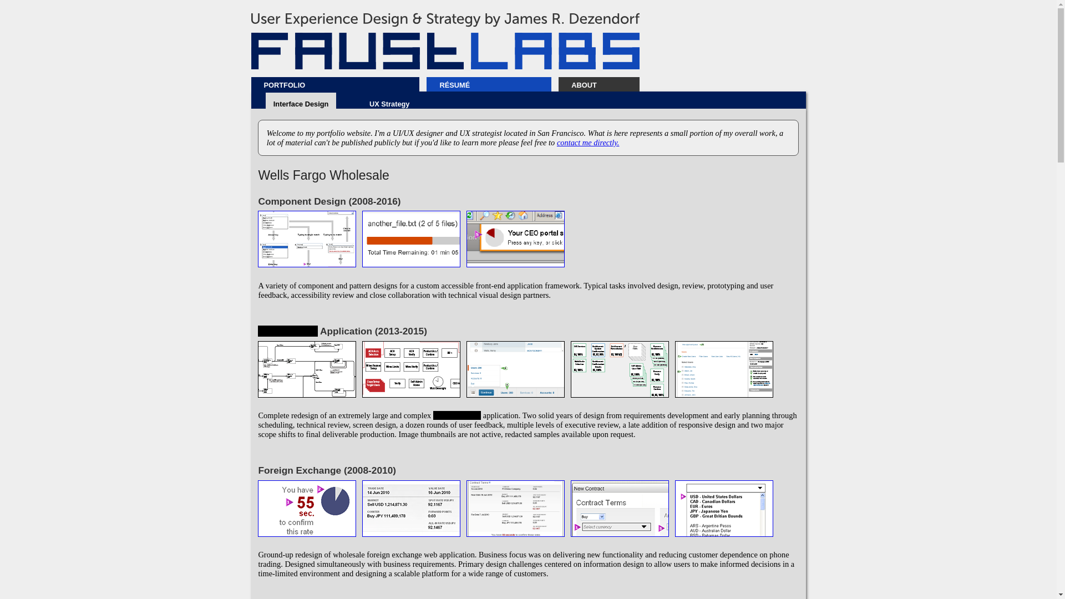 The height and width of the screenshot is (599, 1065). Describe the element at coordinates (300, 104) in the screenshot. I see `Interface Design` at that location.